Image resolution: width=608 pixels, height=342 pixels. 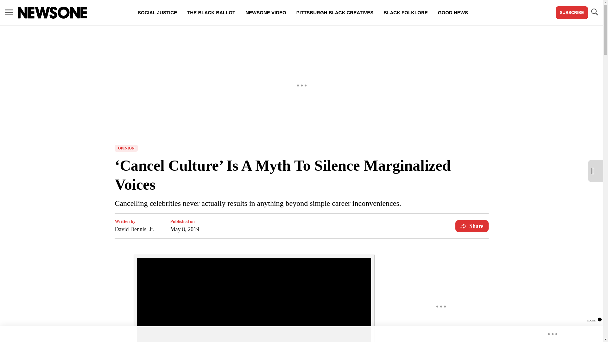 What do you see at coordinates (157, 13) in the screenshot?
I see `SOCIAL JUSTICE` at bounding box center [157, 13].